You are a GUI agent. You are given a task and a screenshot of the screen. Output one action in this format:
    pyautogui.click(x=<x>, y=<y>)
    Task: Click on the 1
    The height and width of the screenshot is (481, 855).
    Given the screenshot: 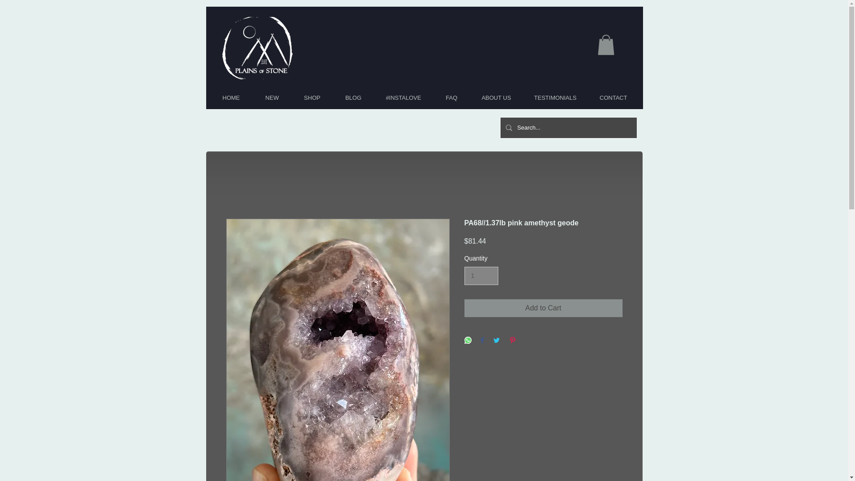 What is the action you would take?
    pyautogui.click(x=481, y=276)
    